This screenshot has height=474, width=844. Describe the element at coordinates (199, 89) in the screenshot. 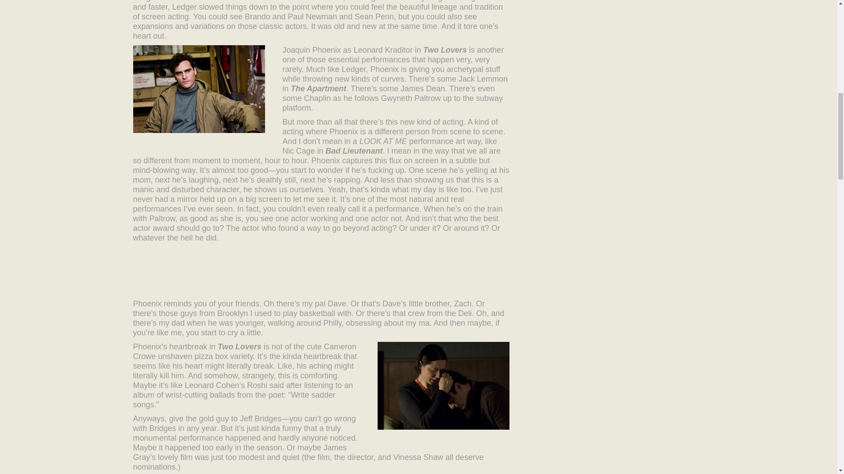

I see `twoloversstill1` at that location.